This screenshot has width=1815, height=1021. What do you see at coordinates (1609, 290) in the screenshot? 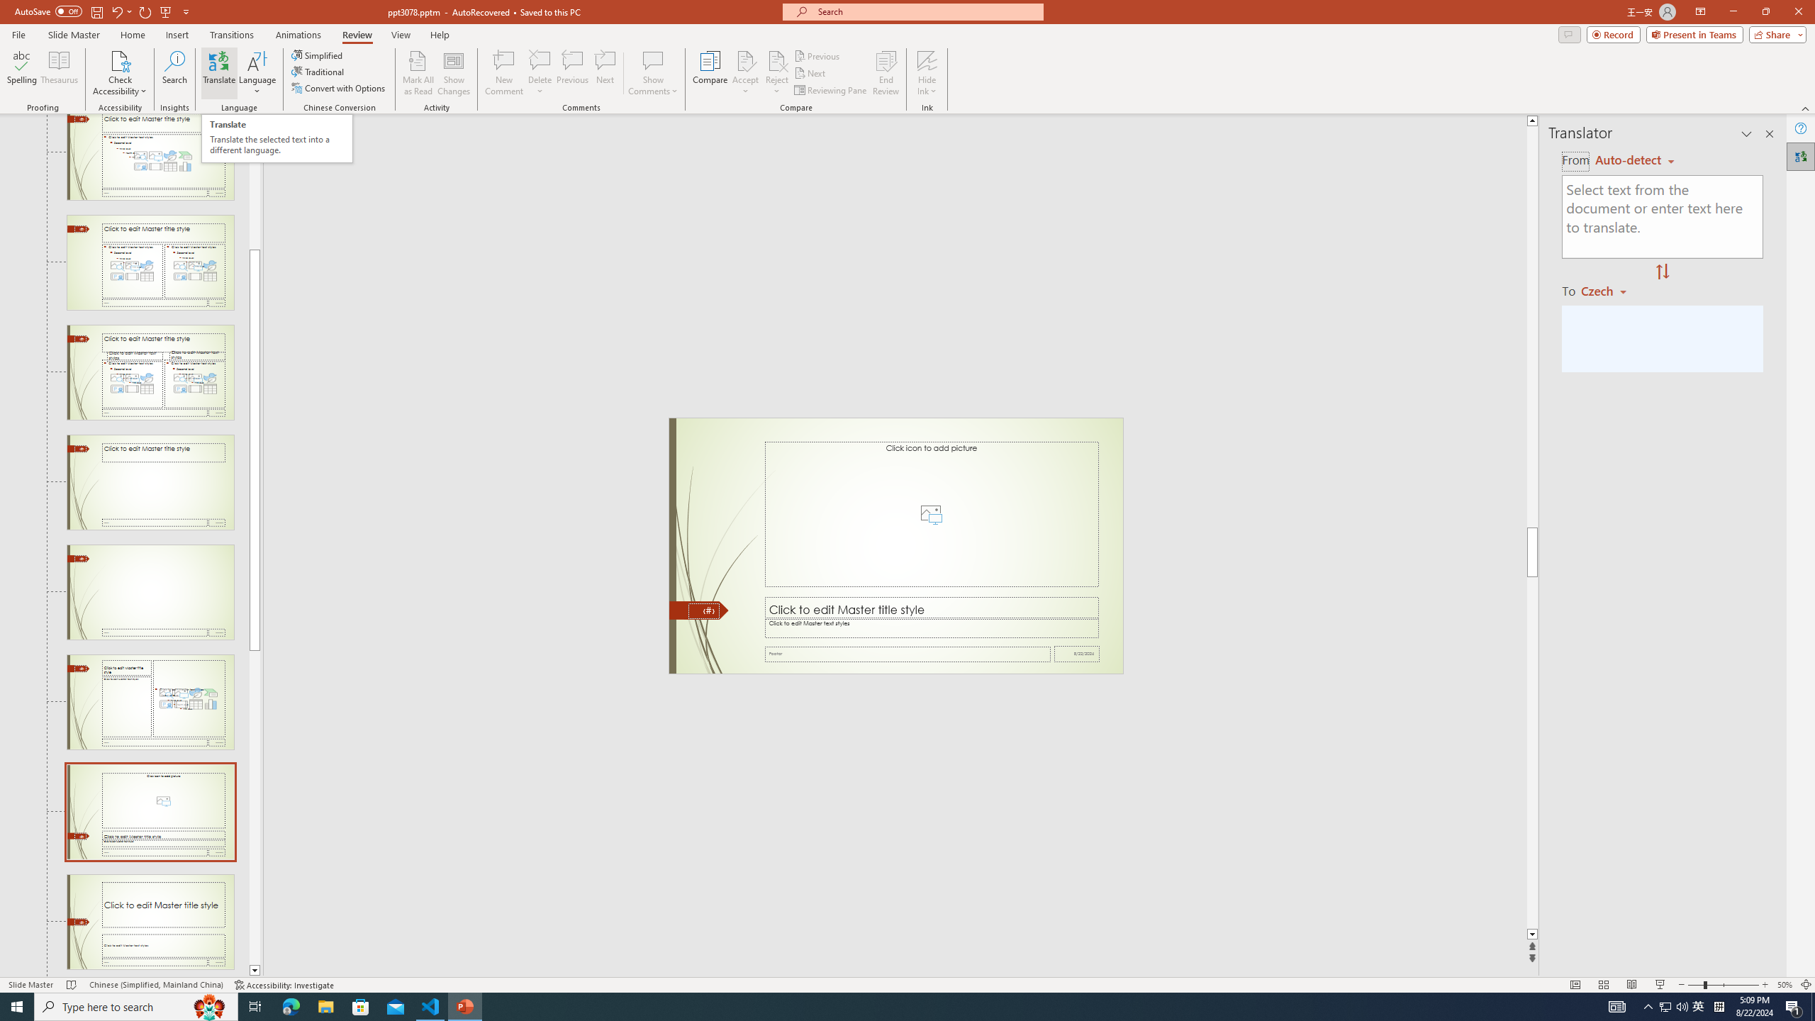
I see `Czech` at bounding box center [1609, 290].